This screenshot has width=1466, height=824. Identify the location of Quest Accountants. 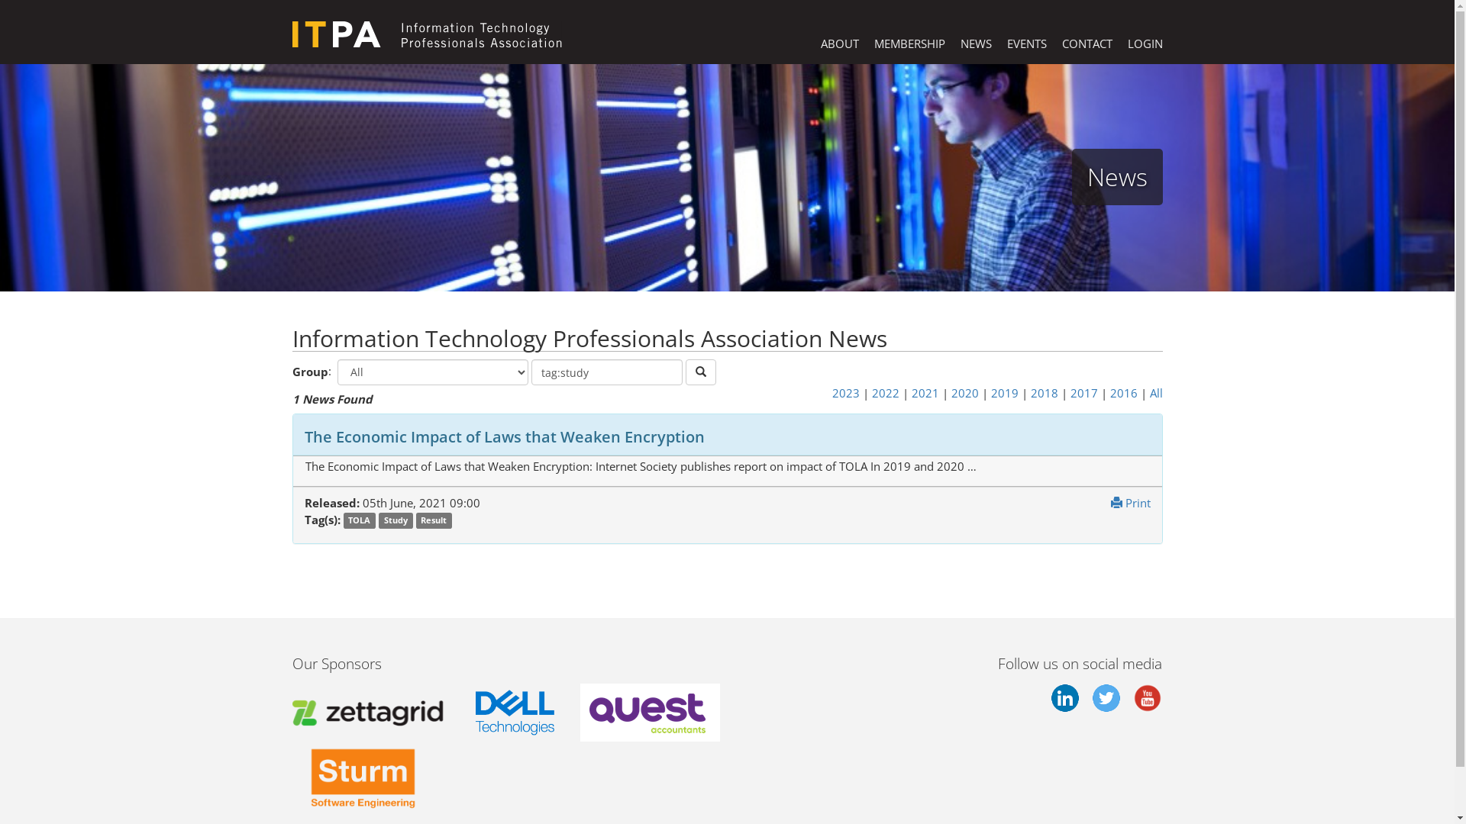
(651, 711).